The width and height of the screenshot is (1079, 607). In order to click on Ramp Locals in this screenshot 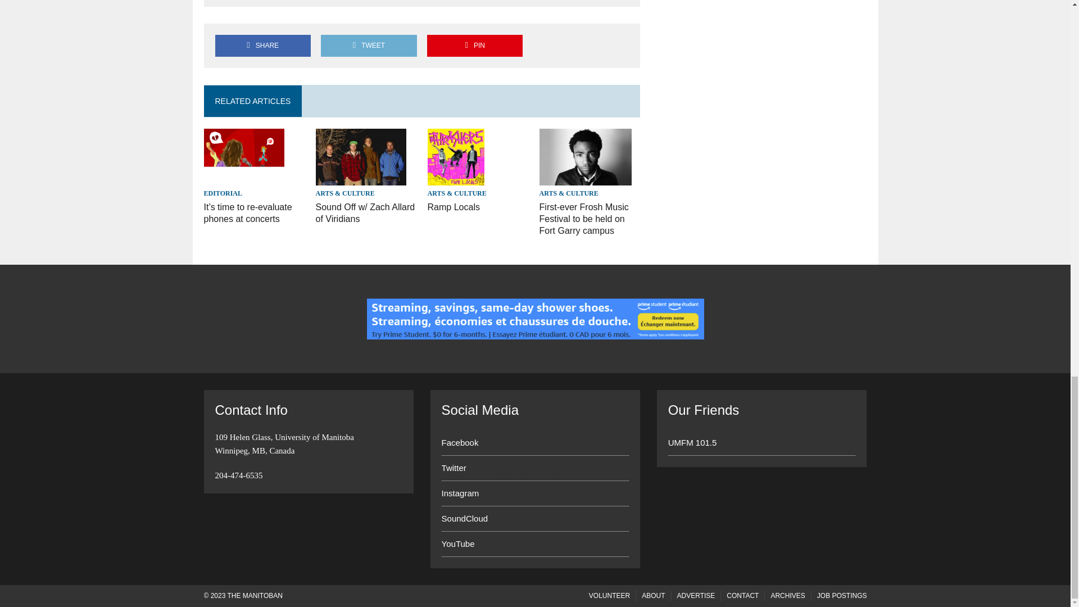, I will do `click(454, 207)`.